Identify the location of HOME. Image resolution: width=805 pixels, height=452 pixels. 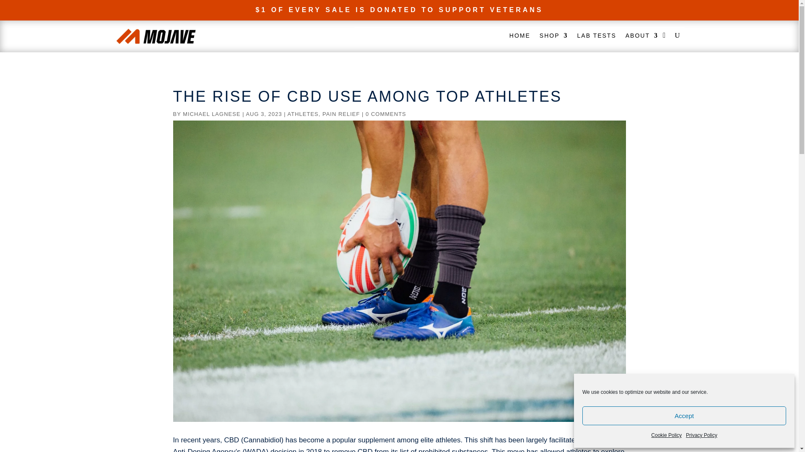
(520, 37).